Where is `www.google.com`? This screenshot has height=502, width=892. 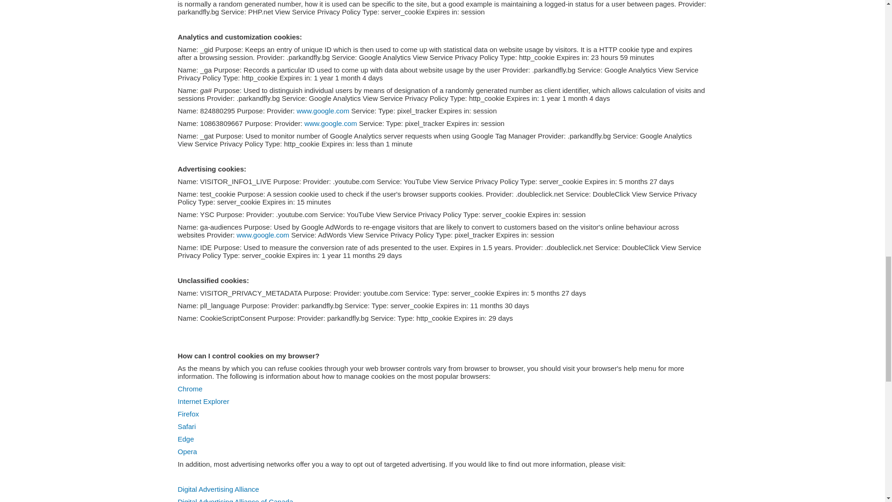
www.google.com is located at coordinates (322, 111).